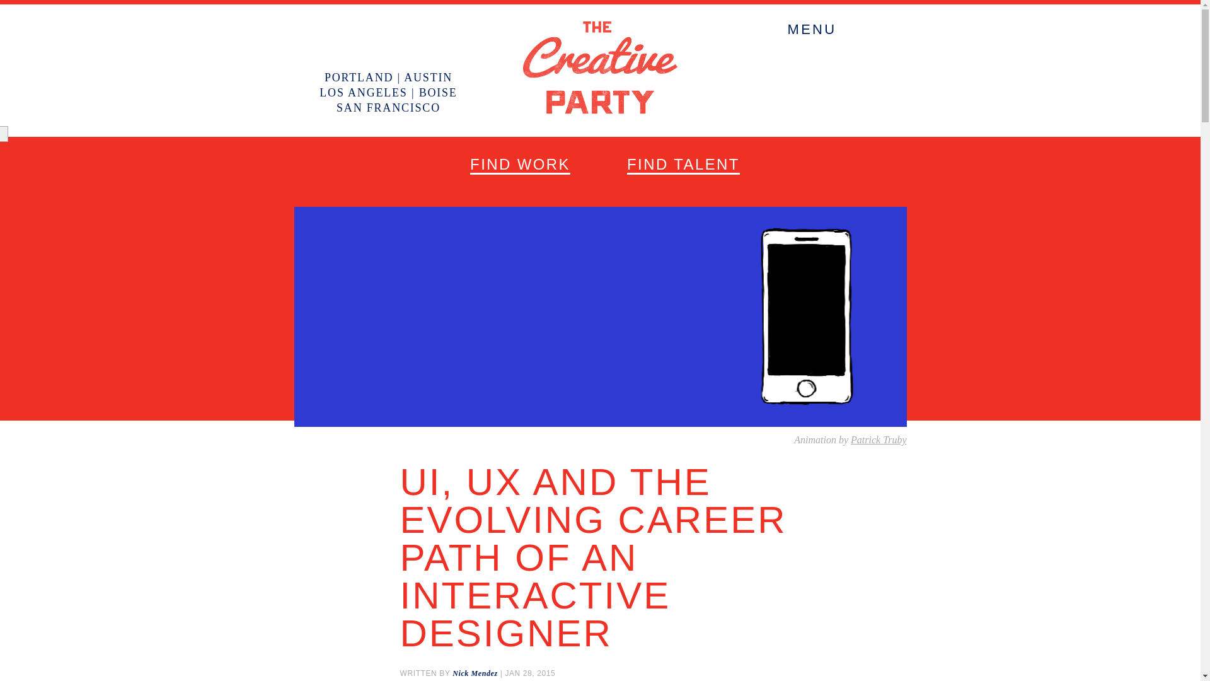 The width and height of the screenshot is (1210, 681). I want to click on LOS ANGELES, so click(363, 92).